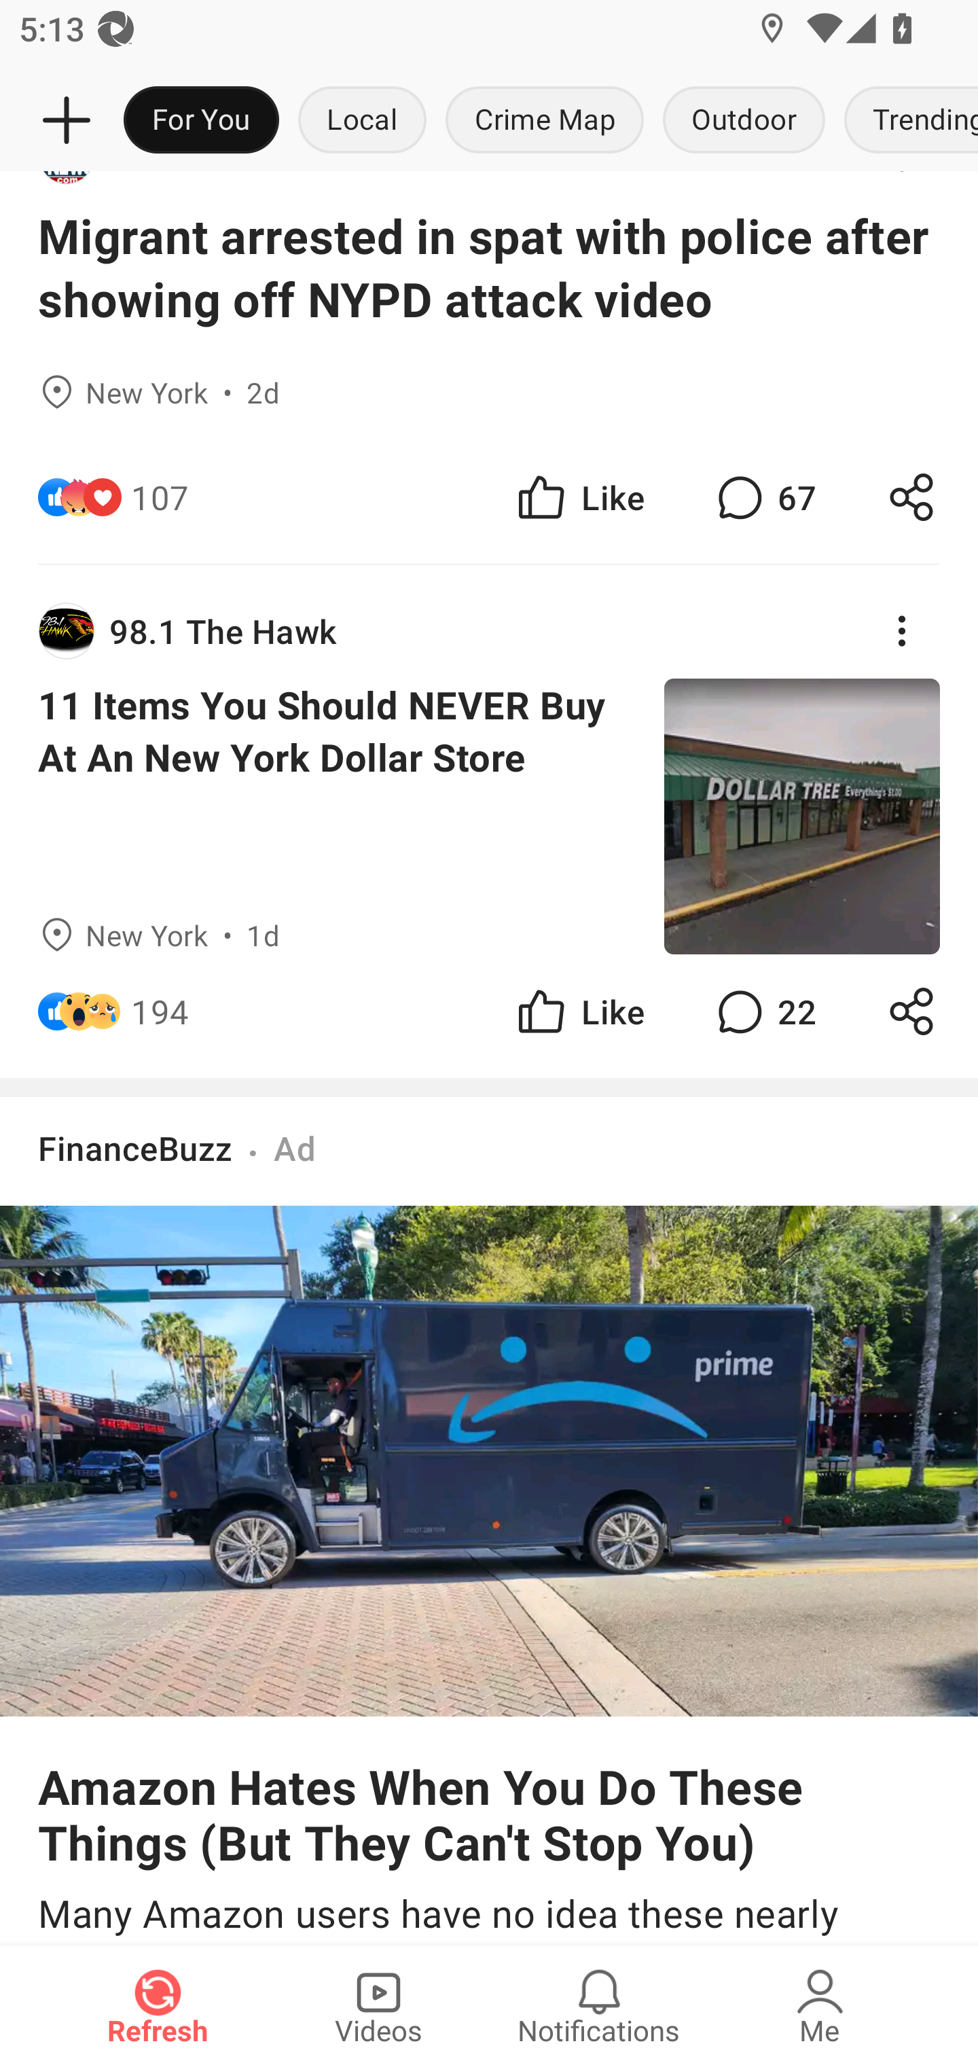  Describe the element at coordinates (763, 1011) in the screenshot. I see `22` at that location.